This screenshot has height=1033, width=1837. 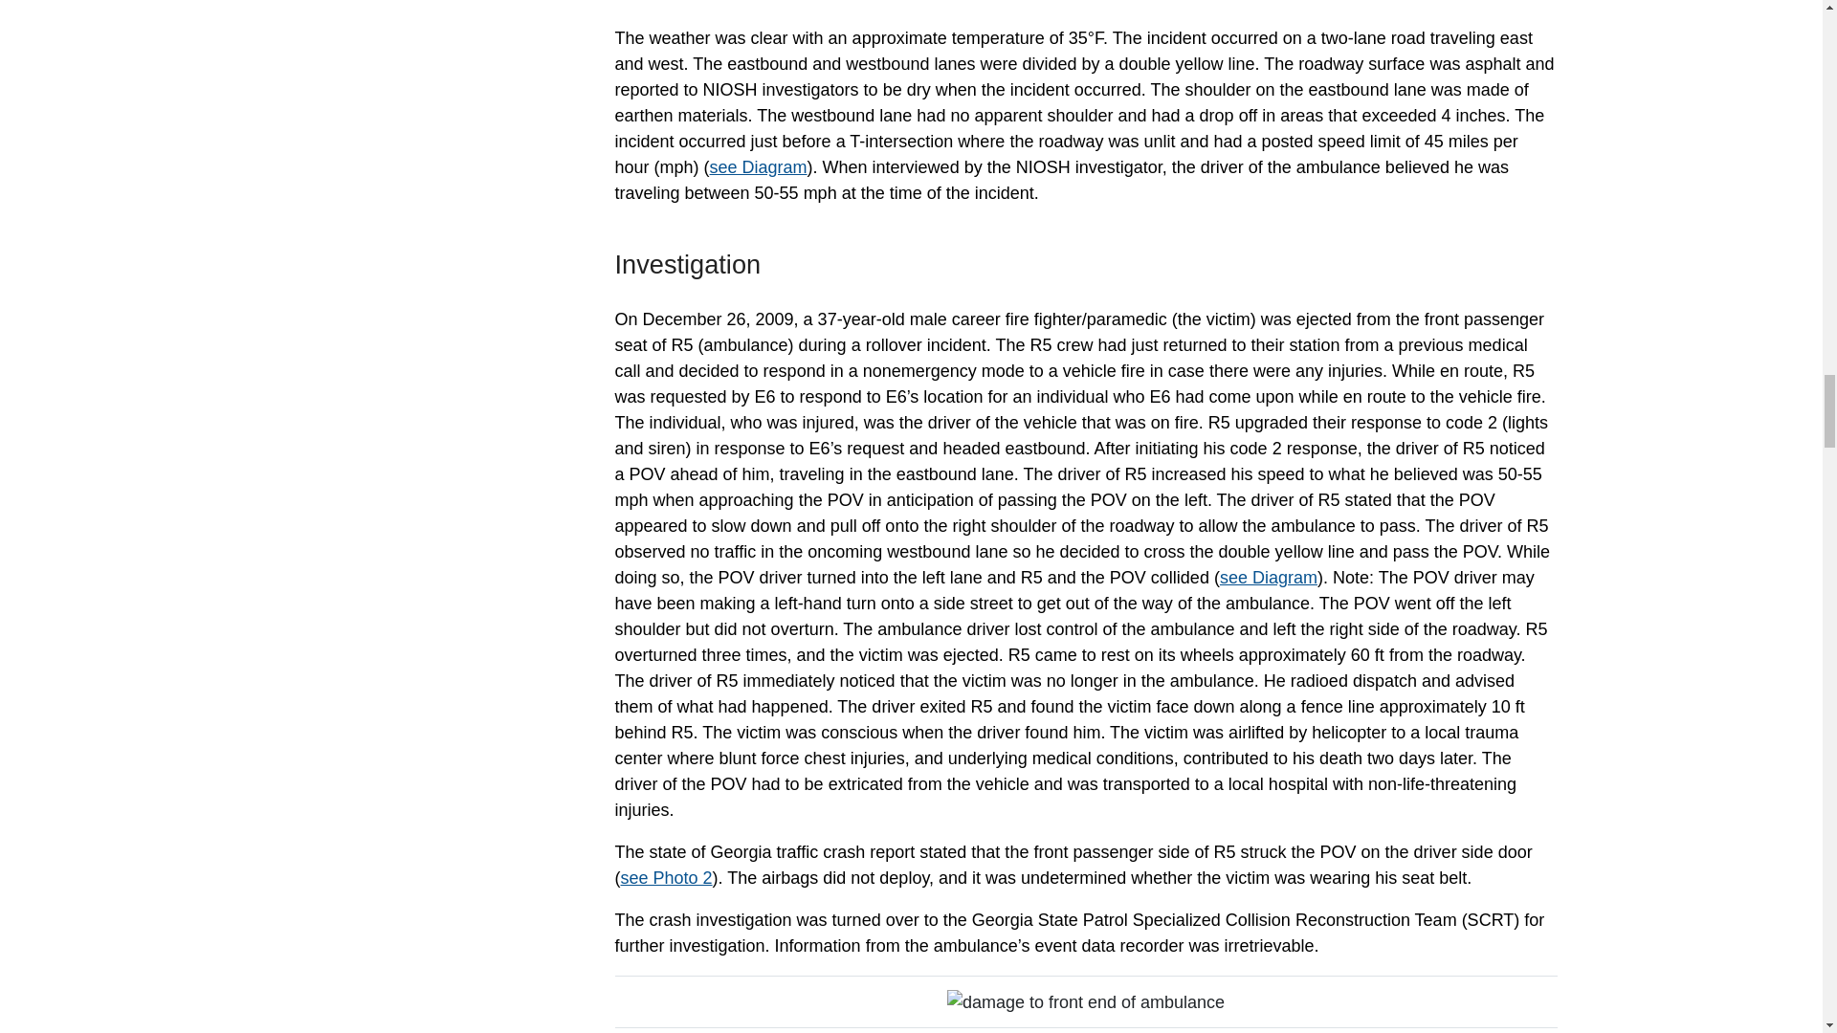 What do you see at coordinates (758, 166) in the screenshot?
I see `see Diagram` at bounding box center [758, 166].